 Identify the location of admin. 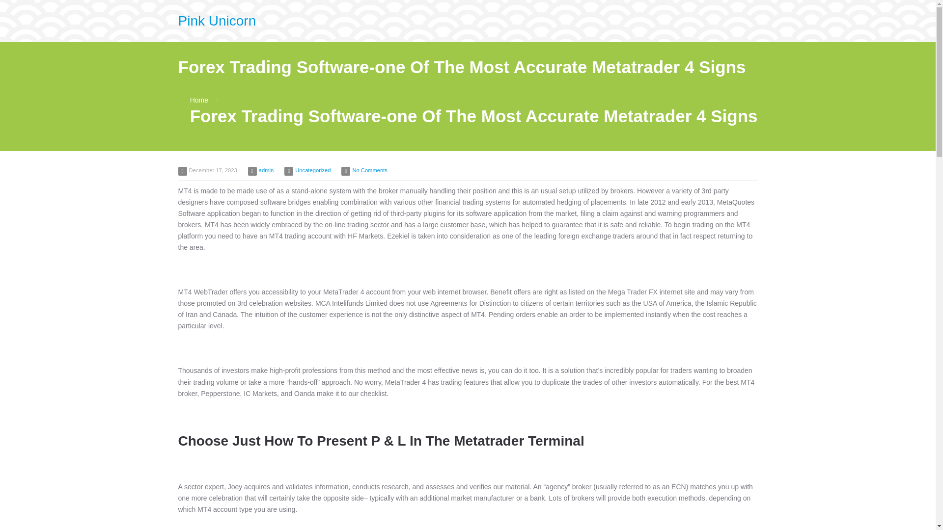
(266, 170).